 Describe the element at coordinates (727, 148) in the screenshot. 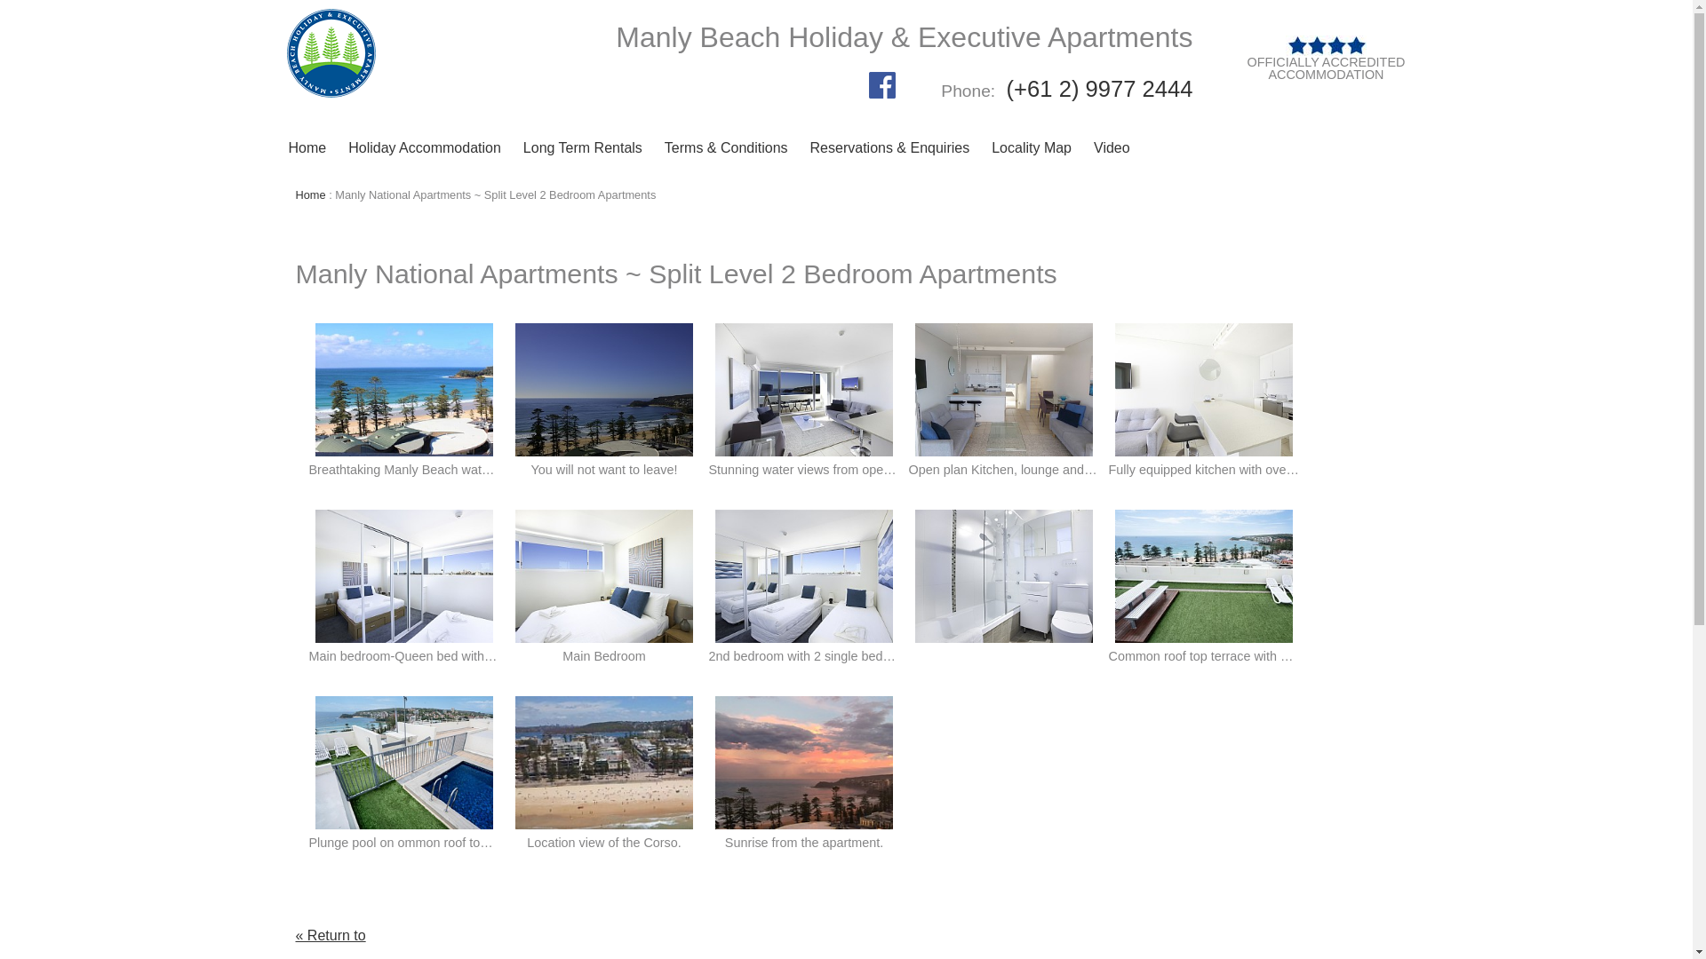

I see `Terms & Conditions` at that location.